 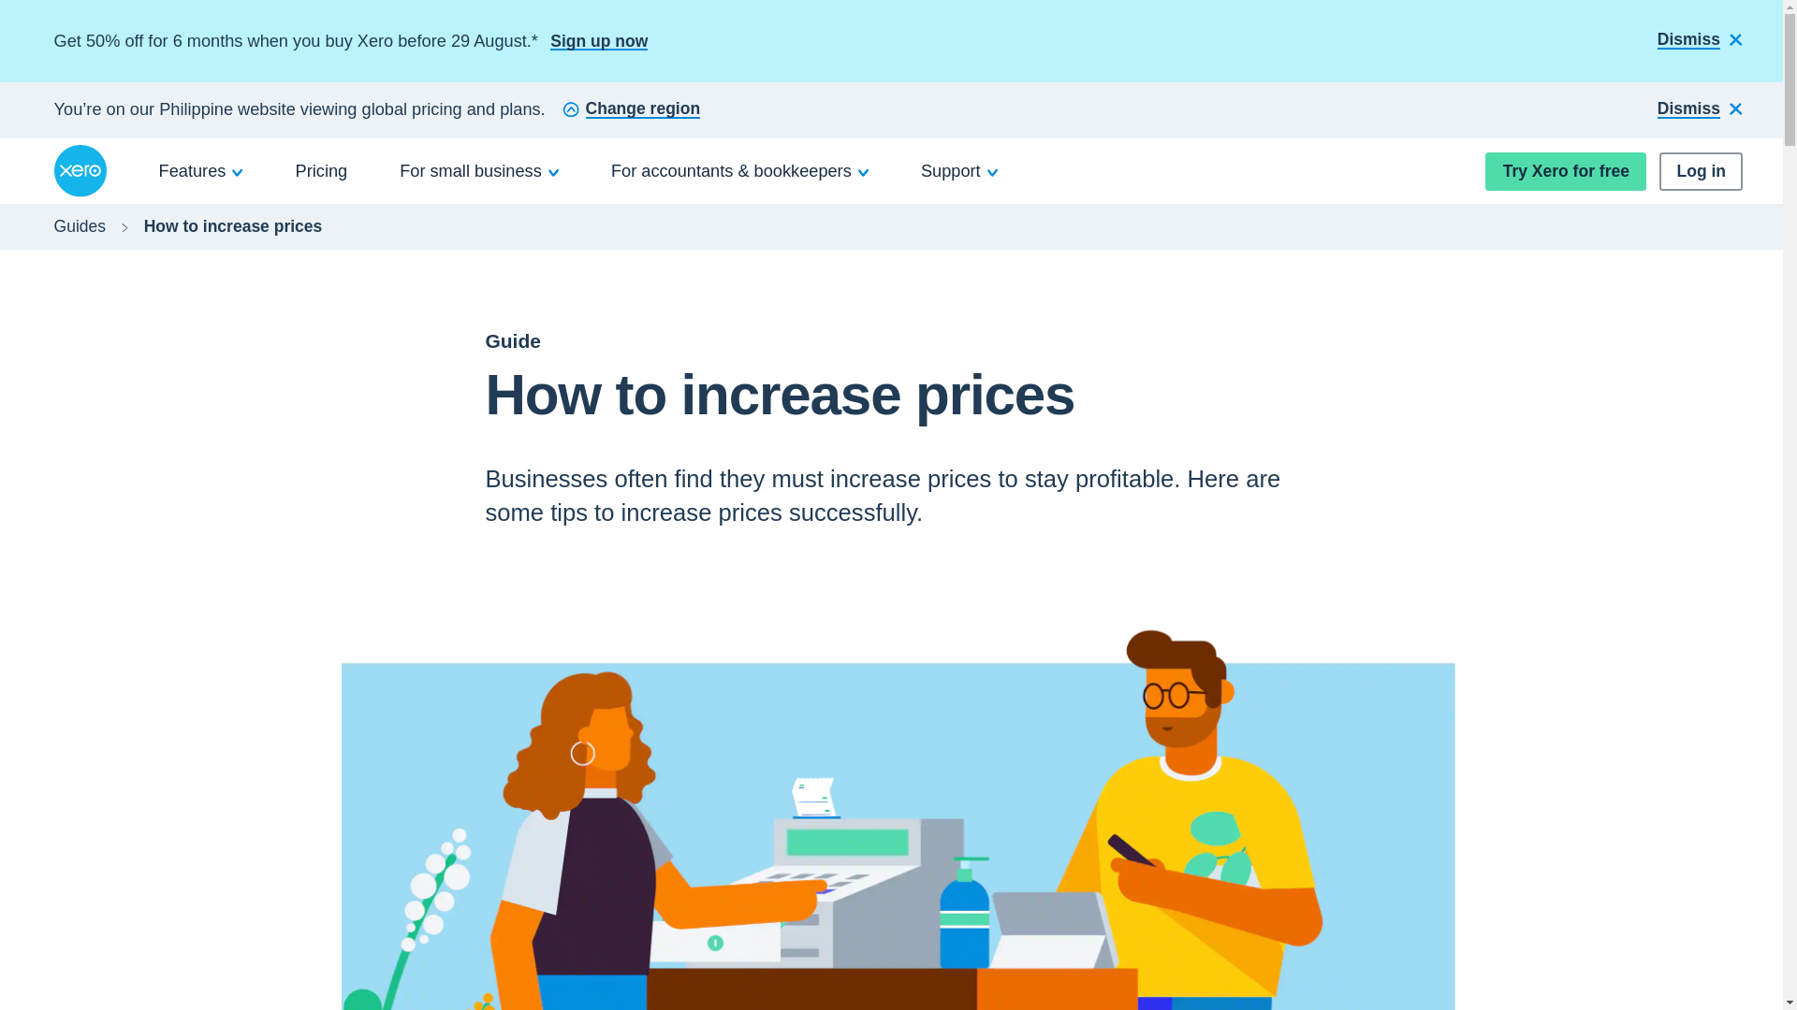 I want to click on Features, so click(x=201, y=170).